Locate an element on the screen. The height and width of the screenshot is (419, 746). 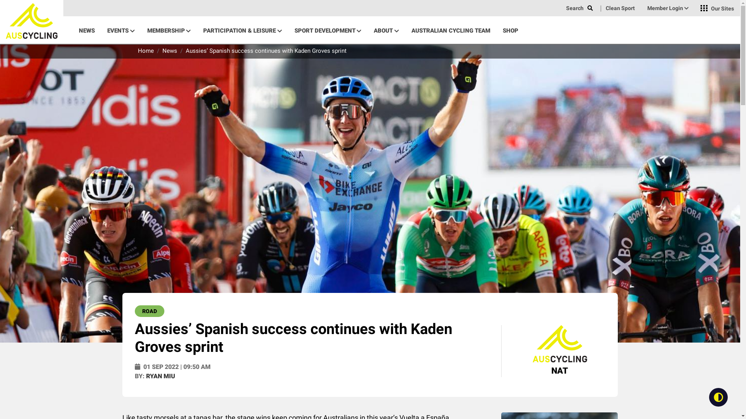
NEWS is located at coordinates (87, 30).